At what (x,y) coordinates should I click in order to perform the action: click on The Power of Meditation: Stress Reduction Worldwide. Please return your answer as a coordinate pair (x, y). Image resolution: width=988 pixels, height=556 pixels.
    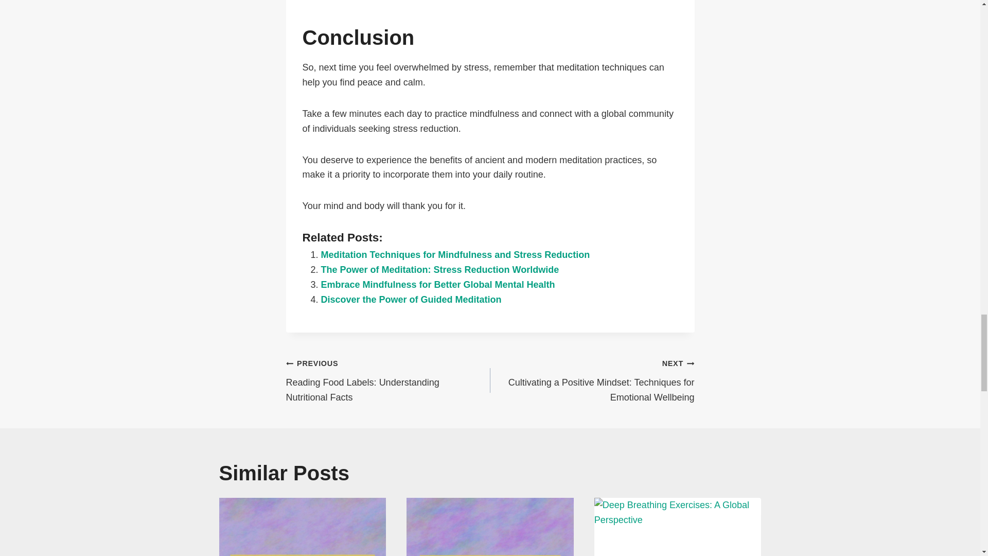
    Looking at the image, I should click on (440, 270).